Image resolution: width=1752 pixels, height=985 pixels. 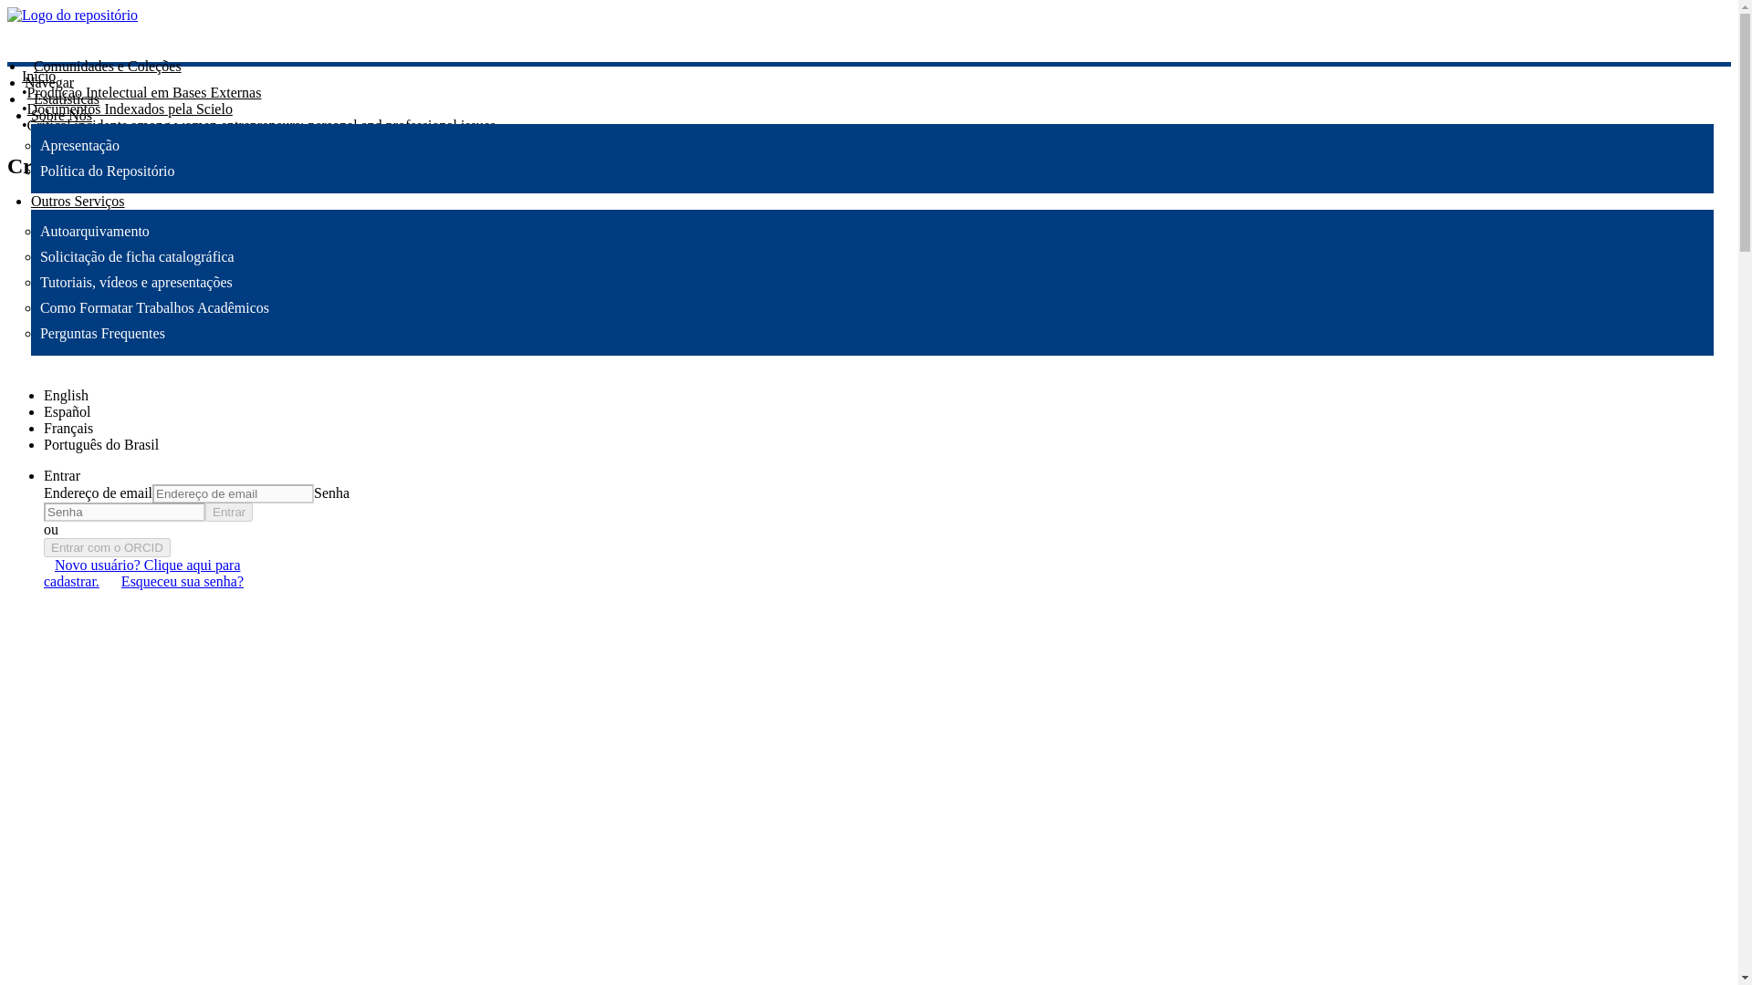 I want to click on Entrar com o ORCID, so click(x=107, y=547).